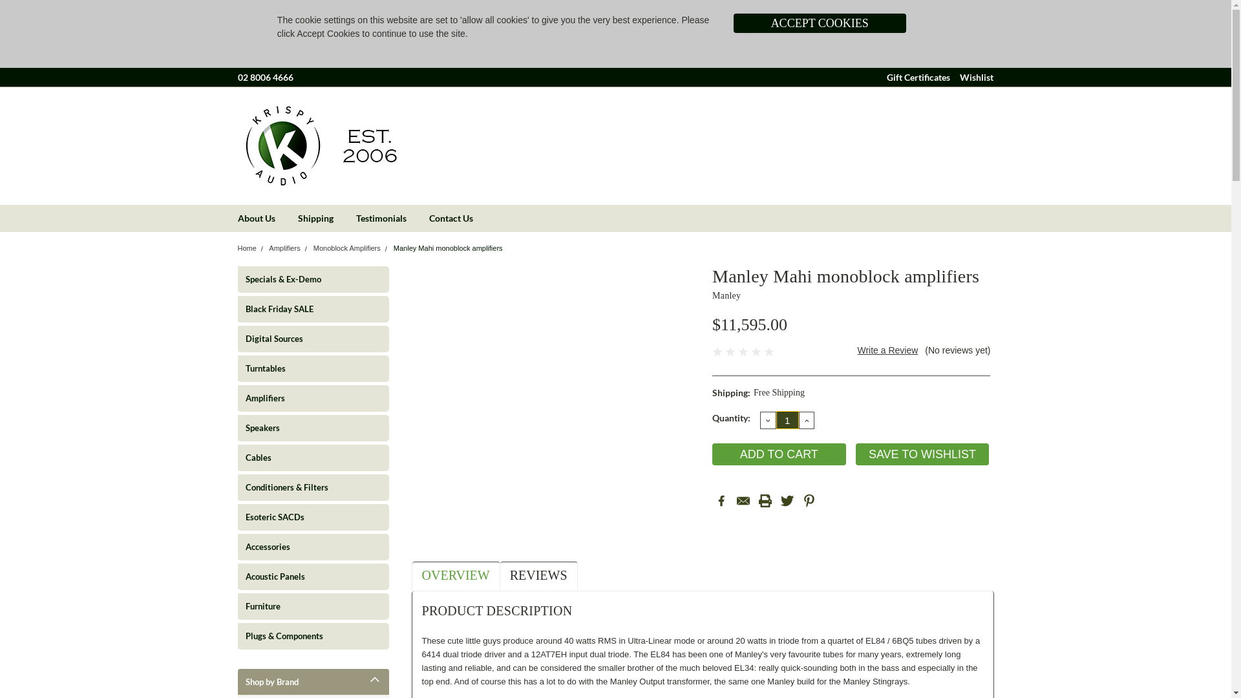  I want to click on Facebook, so click(721, 501).